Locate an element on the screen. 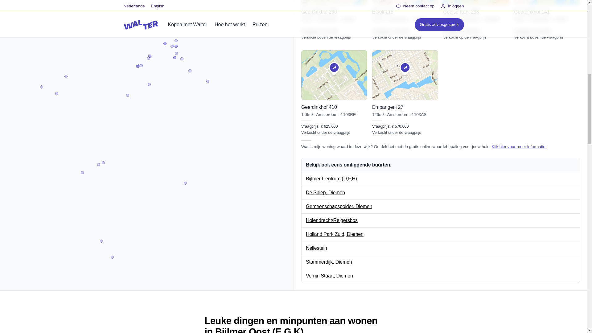 The width and height of the screenshot is (592, 333). EGoli 118, Amsterdam is located at coordinates (405, 20).